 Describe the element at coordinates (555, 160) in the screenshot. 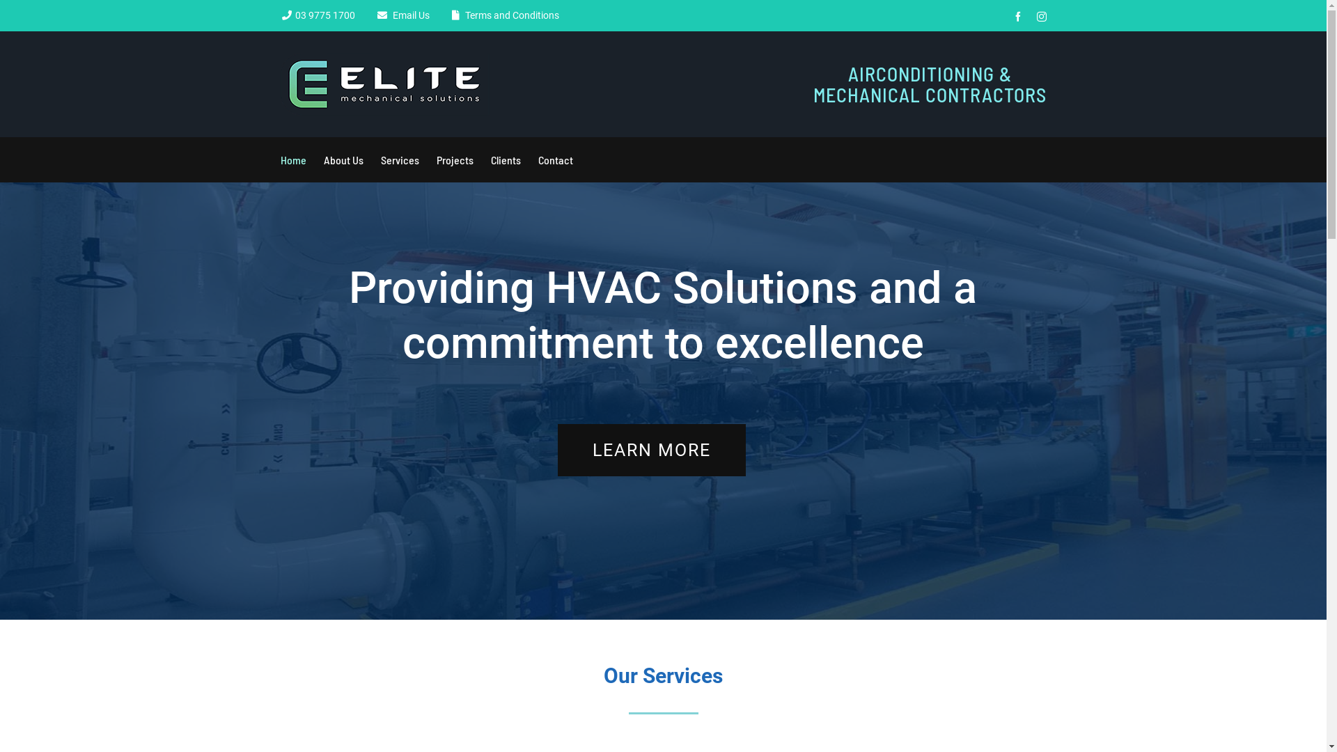

I see `Contact` at that location.